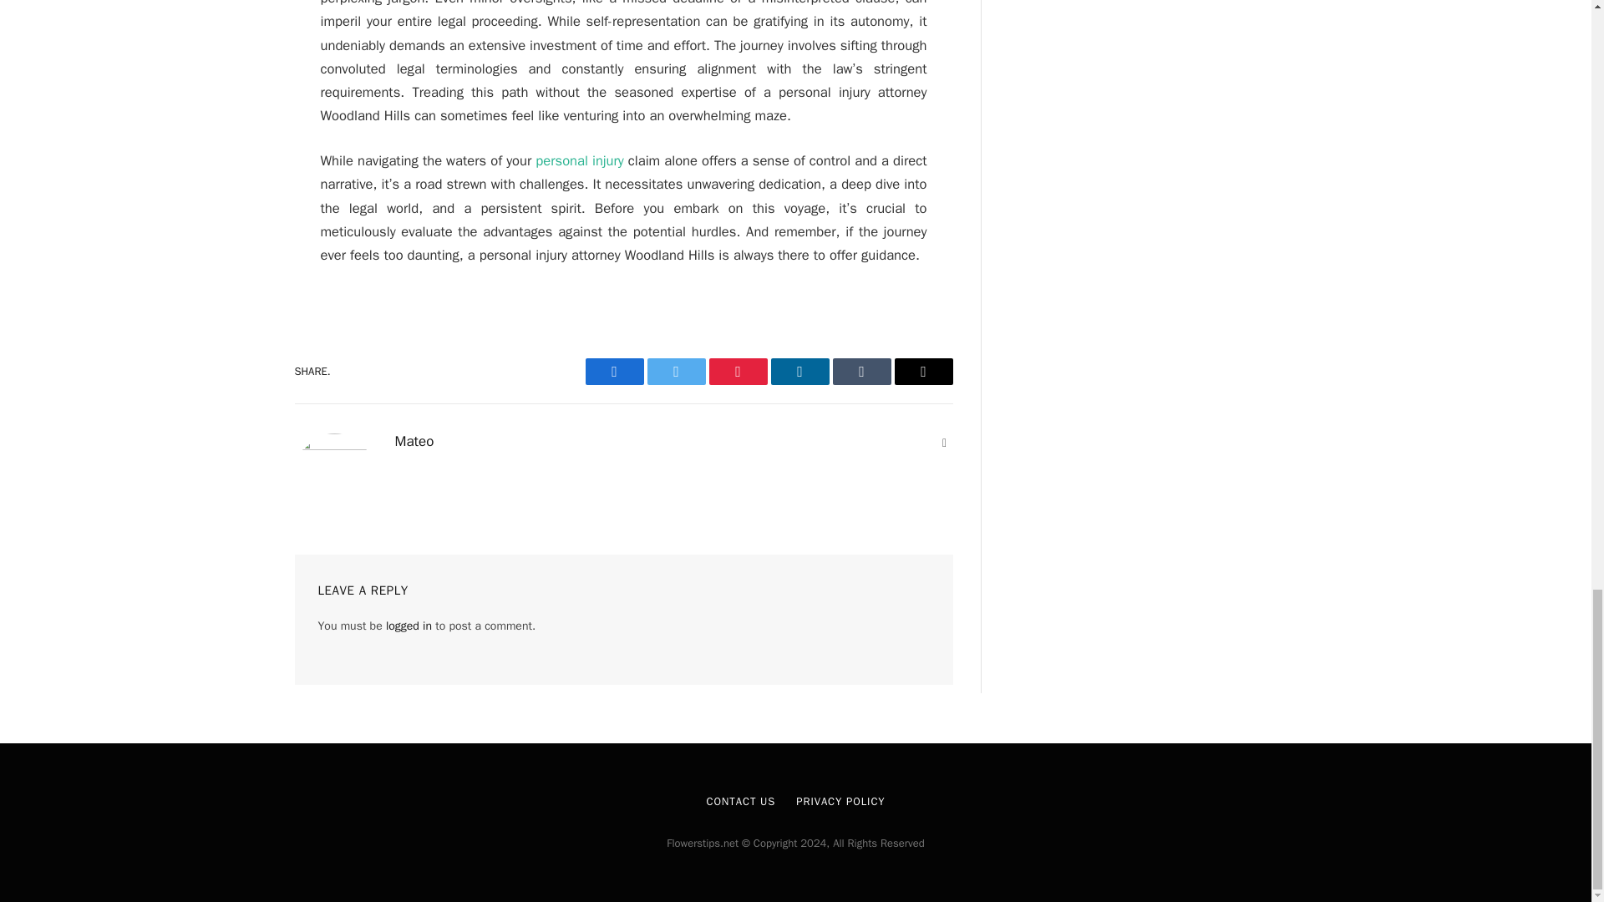 Image resolution: width=1604 pixels, height=902 pixels. Describe the element at coordinates (414, 441) in the screenshot. I see `Mateo` at that location.